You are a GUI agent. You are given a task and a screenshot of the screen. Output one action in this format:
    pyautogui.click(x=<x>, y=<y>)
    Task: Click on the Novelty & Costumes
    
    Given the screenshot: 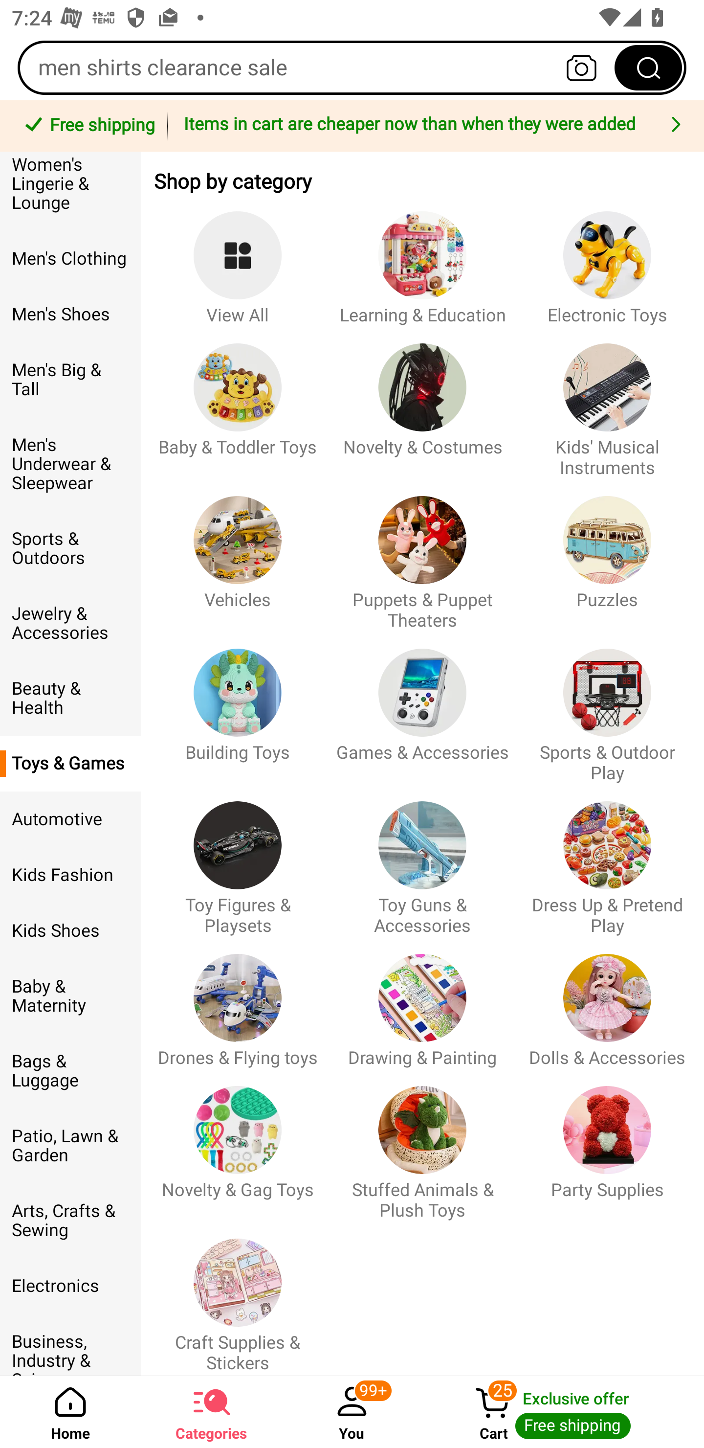 What is the action you would take?
    pyautogui.click(x=422, y=402)
    